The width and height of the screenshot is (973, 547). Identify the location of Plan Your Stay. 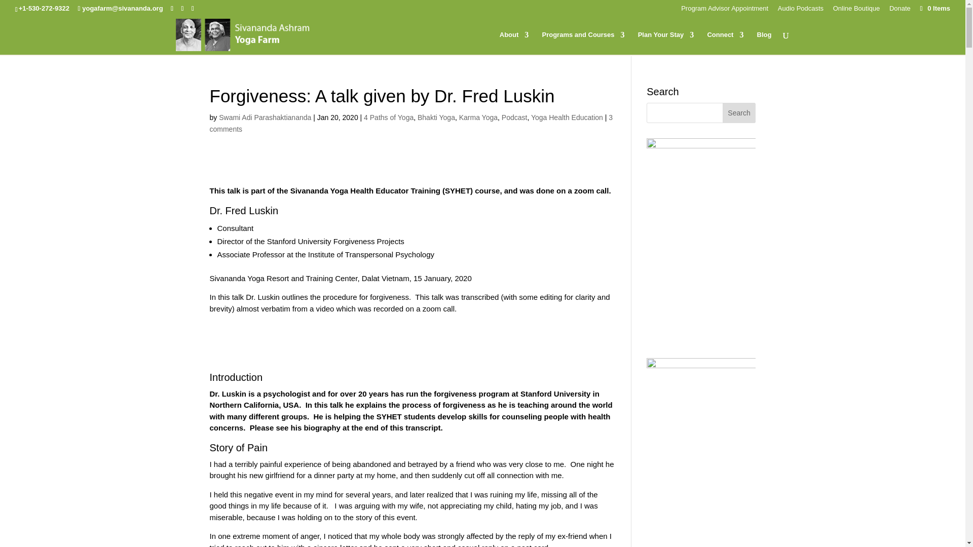
(666, 43).